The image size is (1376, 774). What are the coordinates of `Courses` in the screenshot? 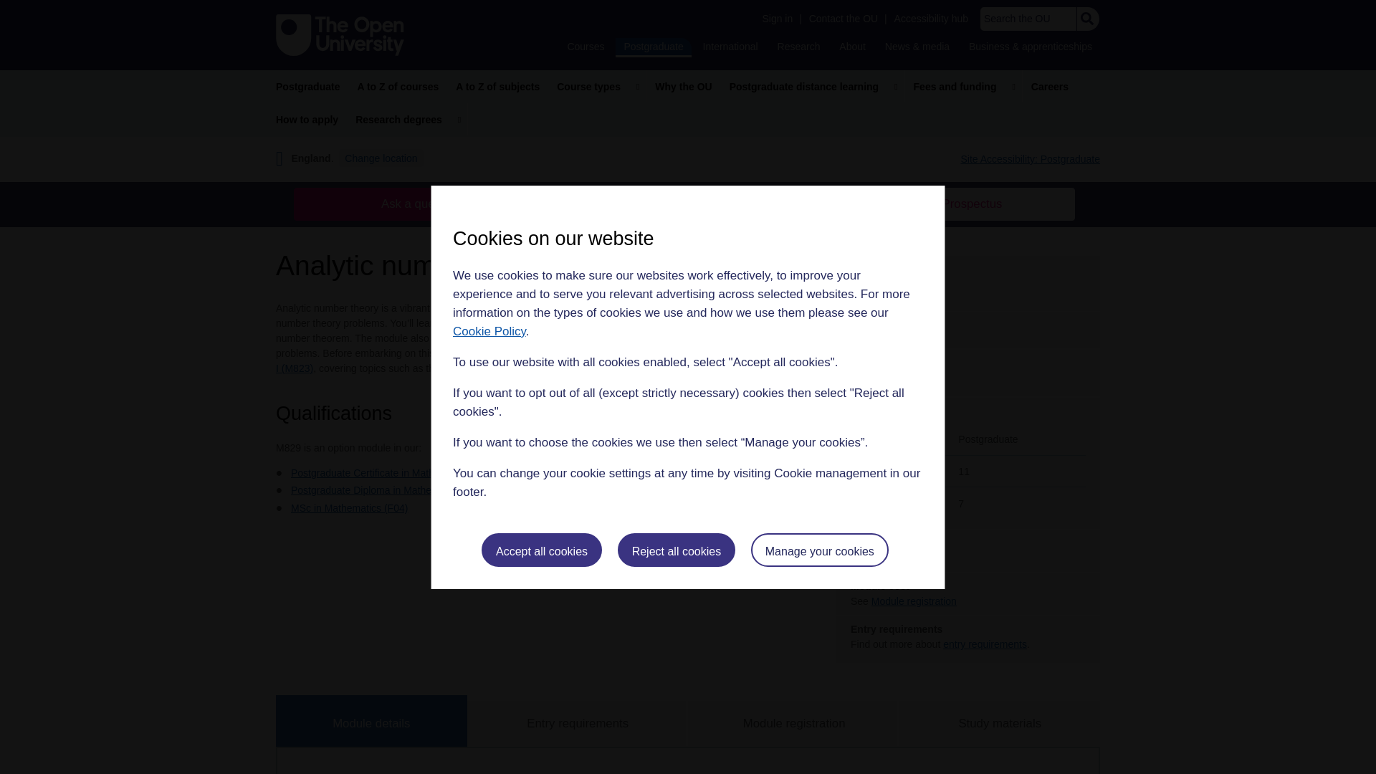 It's located at (585, 46).